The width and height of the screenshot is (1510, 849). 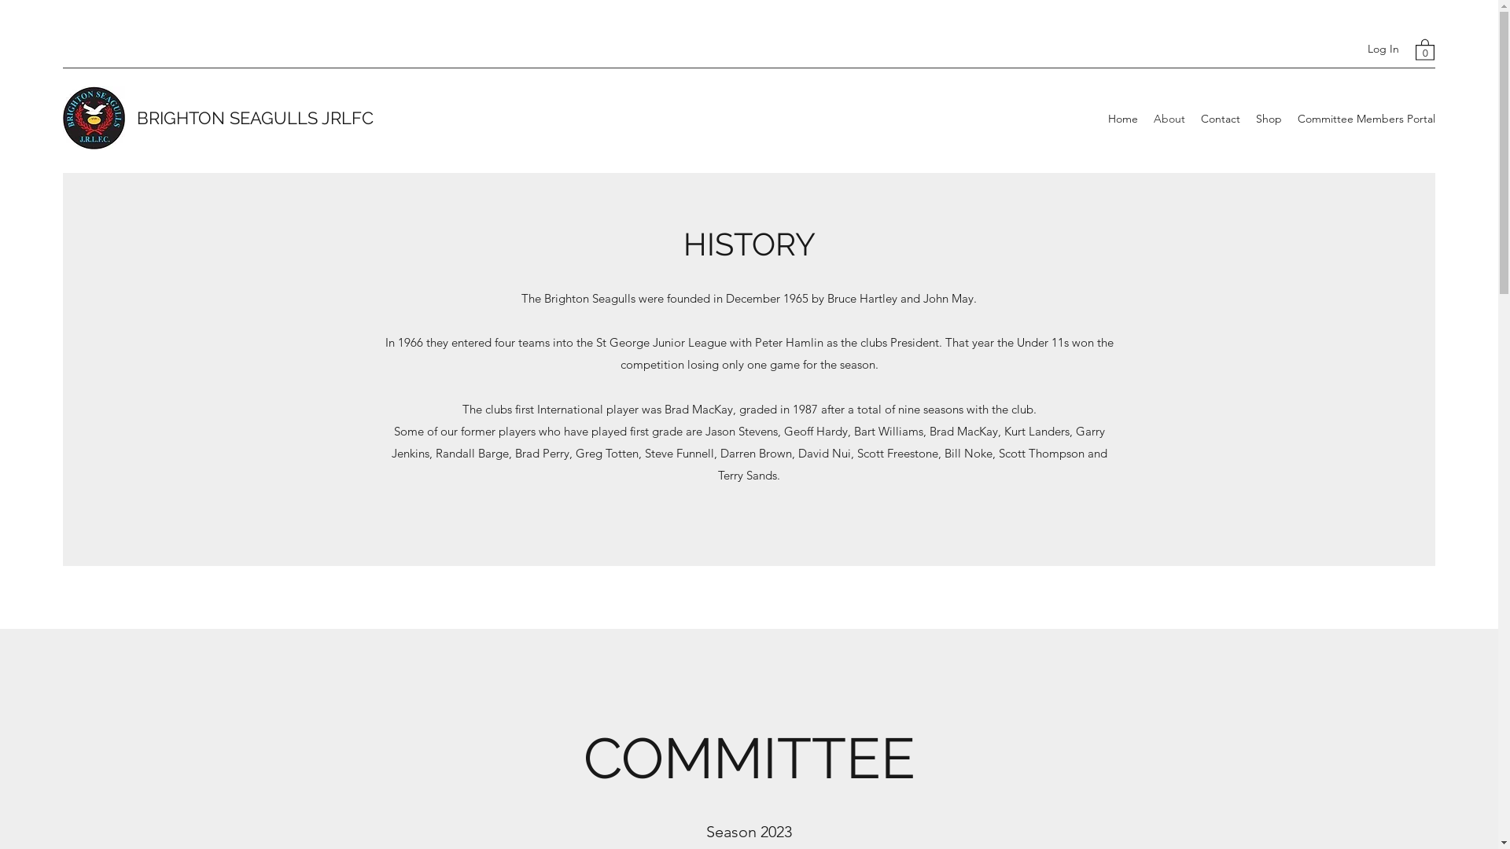 What do you see at coordinates (1269, 119) in the screenshot?
I see `Shop` at bounding box center [1269, 119].